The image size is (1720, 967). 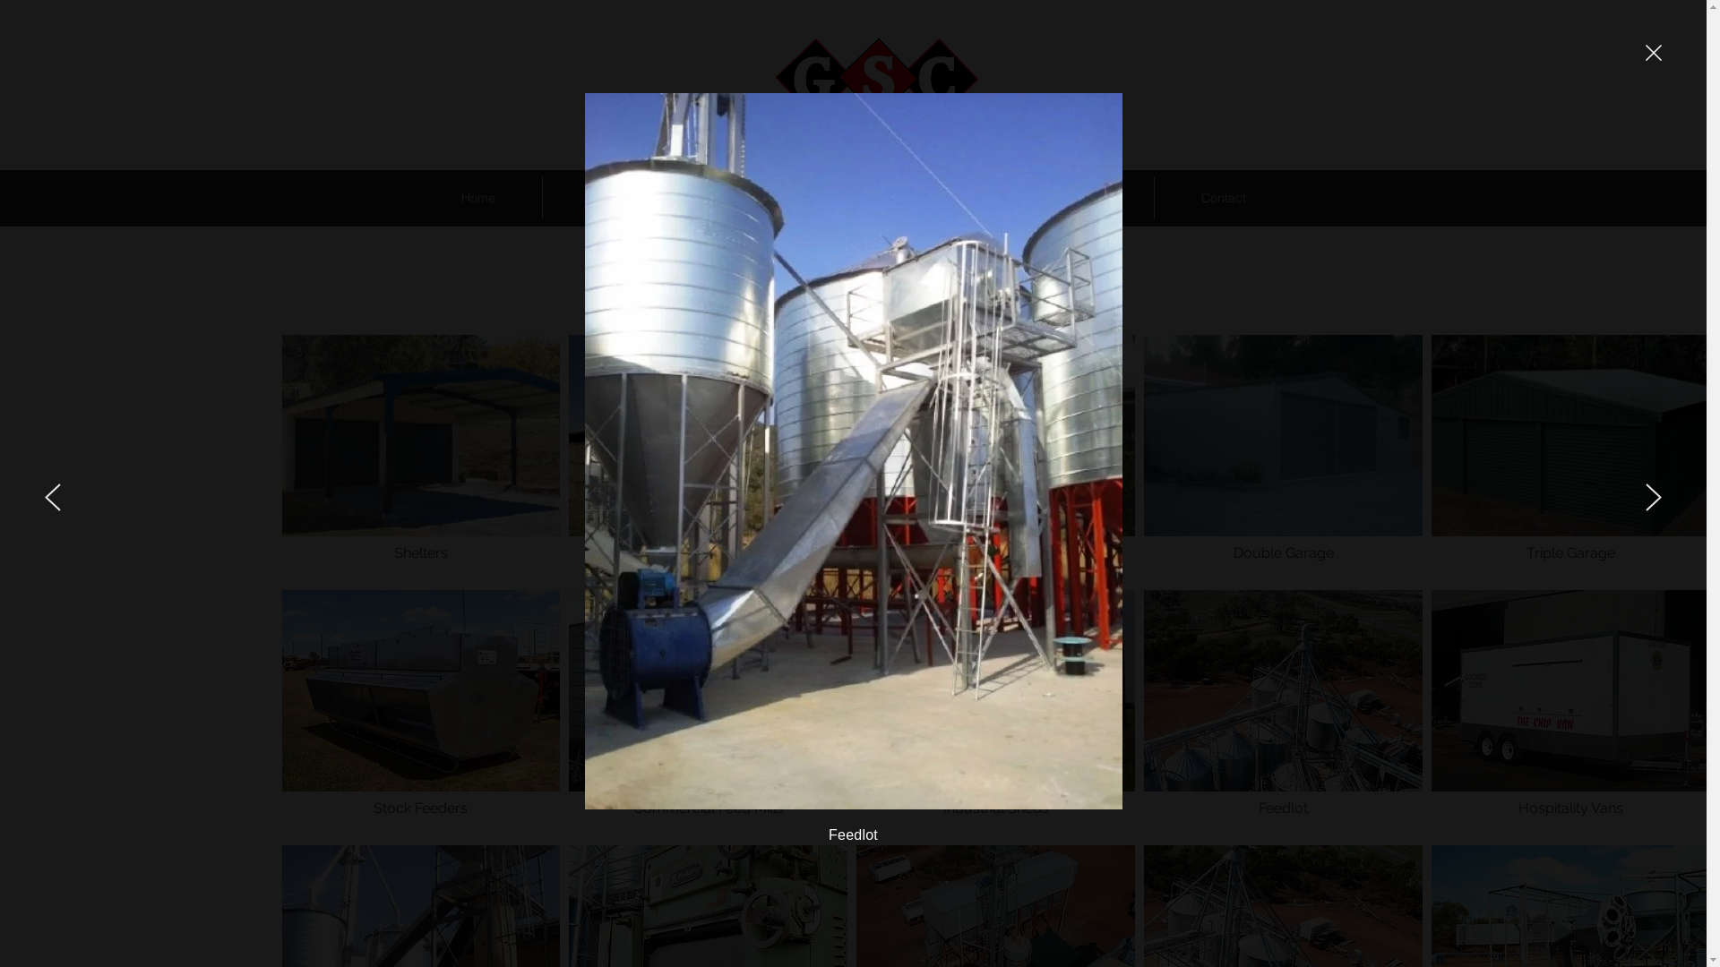 I want to click on Our Services, so click(x=774, y=198).